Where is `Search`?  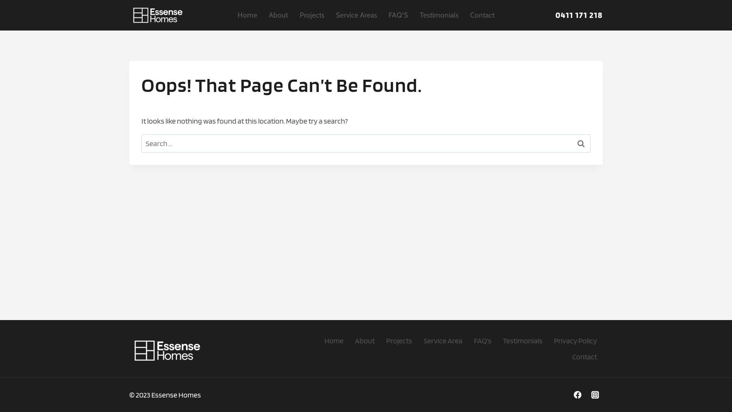
Search is located at coordinates (581, 143).